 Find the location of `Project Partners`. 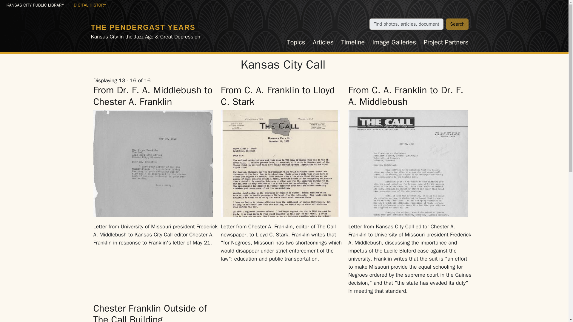

Project Partners is located at coordinates (446, 42).